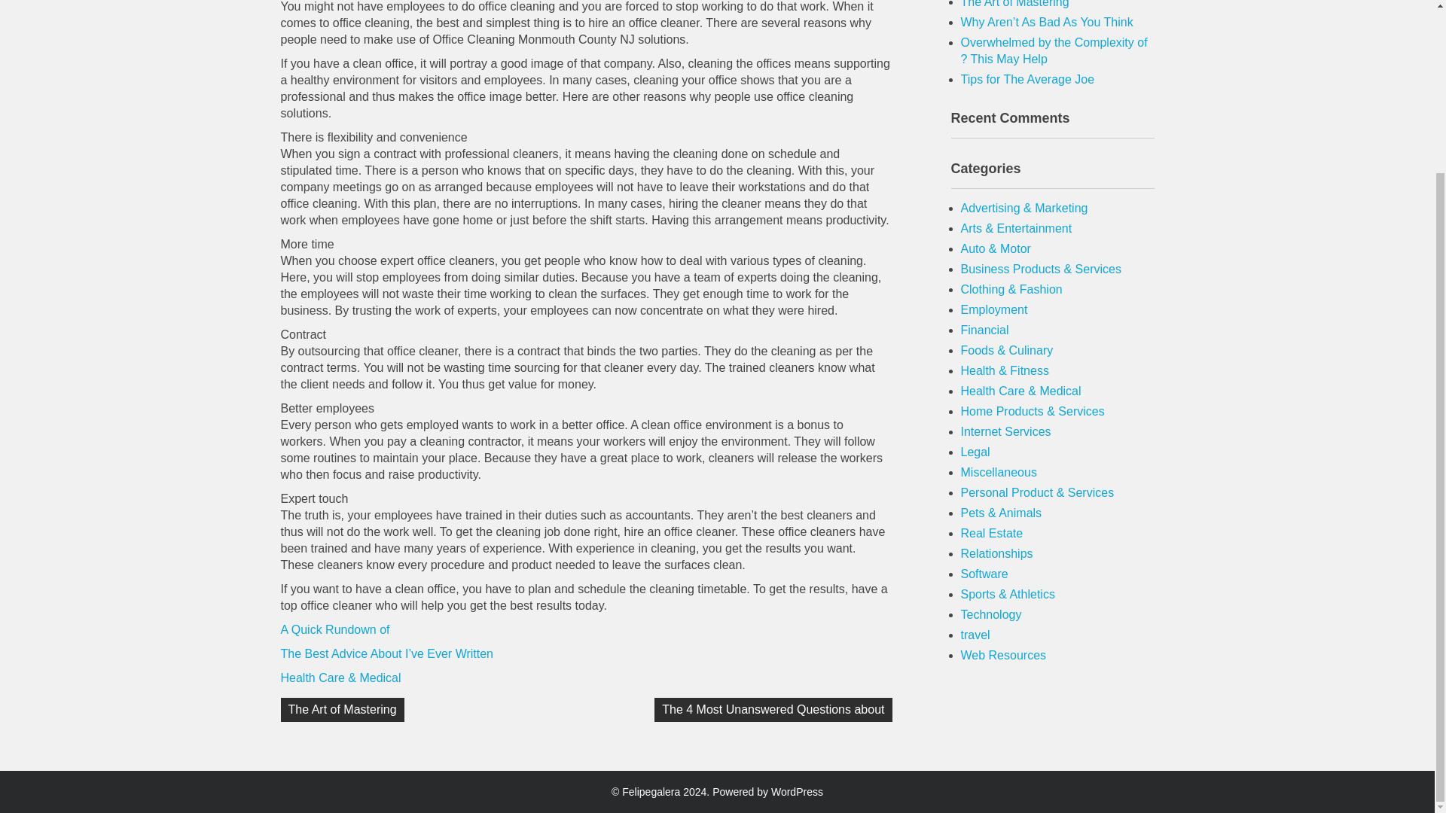 The width and height of the screenshot is (1446, 813). I want to click on Software, so click(984, 574).